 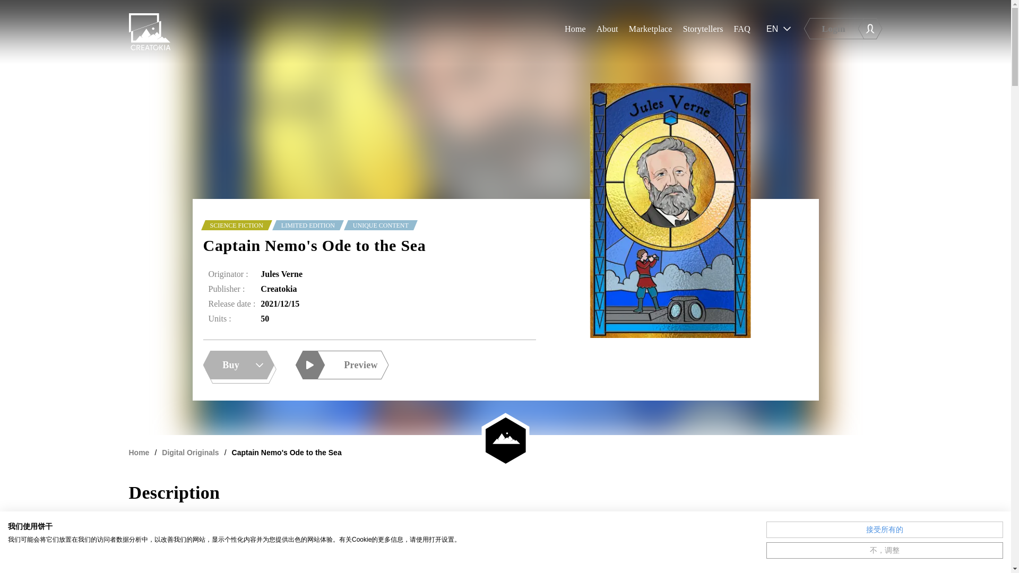 What do you see at coordinates (287, 452) in the screenshot?
I see `Captain Nemo's Ode to the Sea` at bounding box center [287, 452].